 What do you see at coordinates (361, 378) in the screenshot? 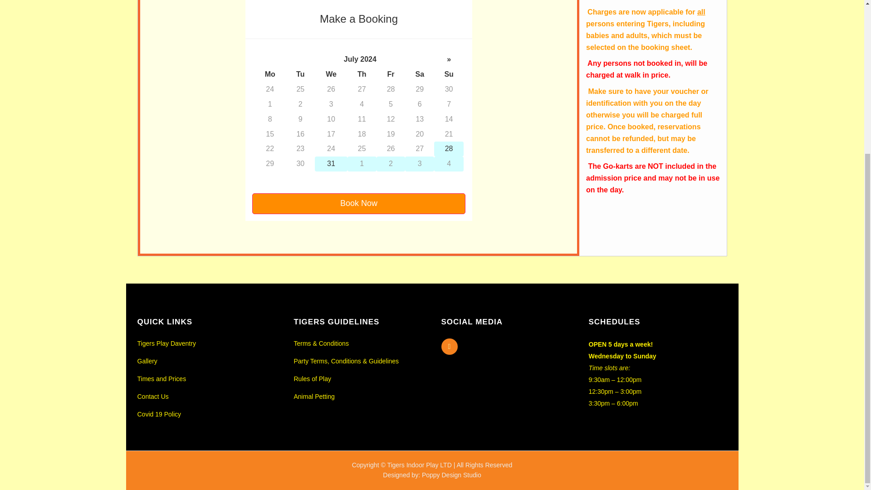
I see `Rules of Play` at bounding box center [361, 378].